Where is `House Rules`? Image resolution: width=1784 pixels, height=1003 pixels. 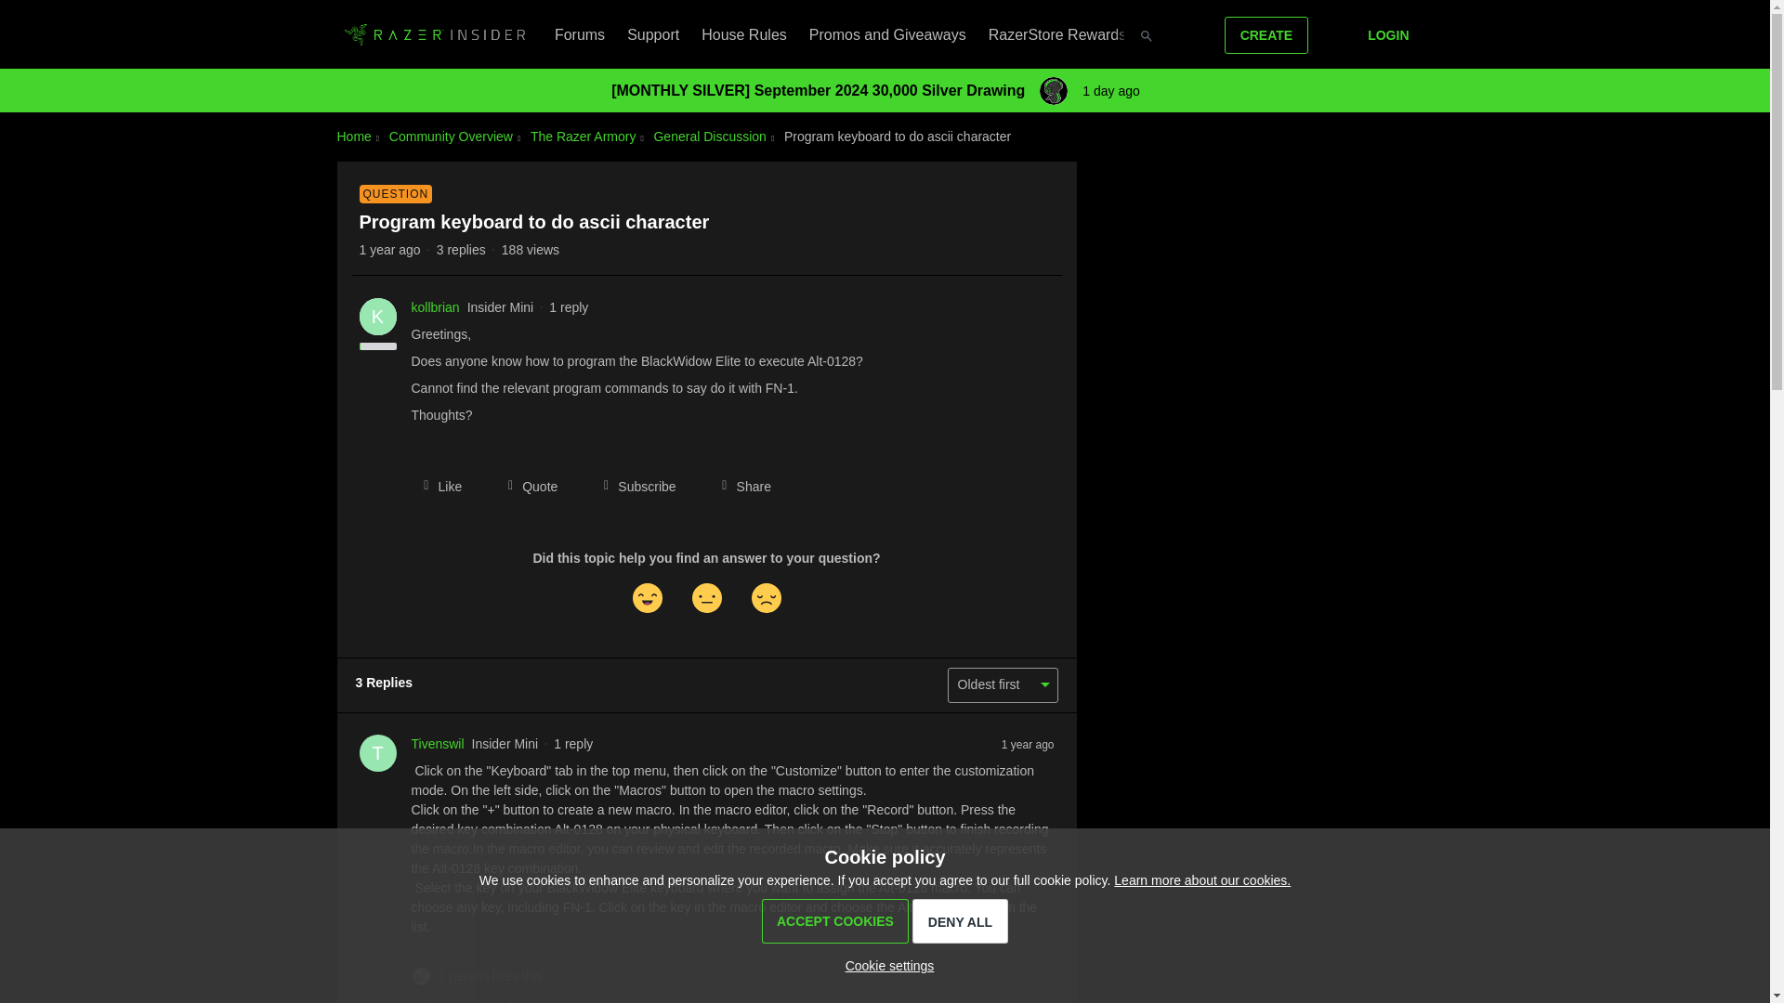
House Rules is located at coordinates (743, 34).